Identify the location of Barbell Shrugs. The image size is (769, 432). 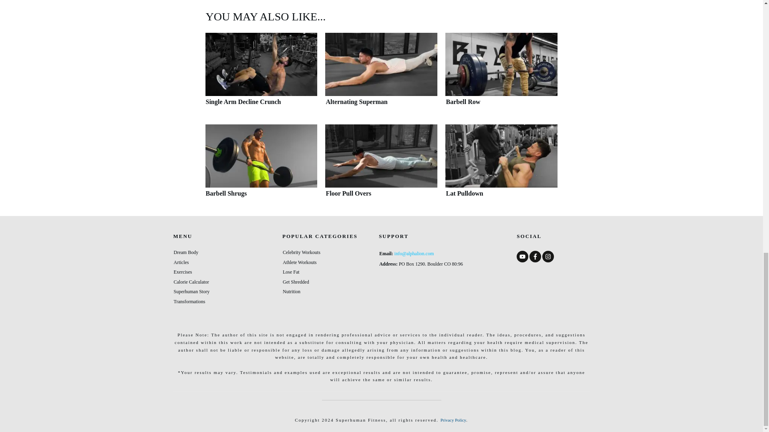
(261, 166).